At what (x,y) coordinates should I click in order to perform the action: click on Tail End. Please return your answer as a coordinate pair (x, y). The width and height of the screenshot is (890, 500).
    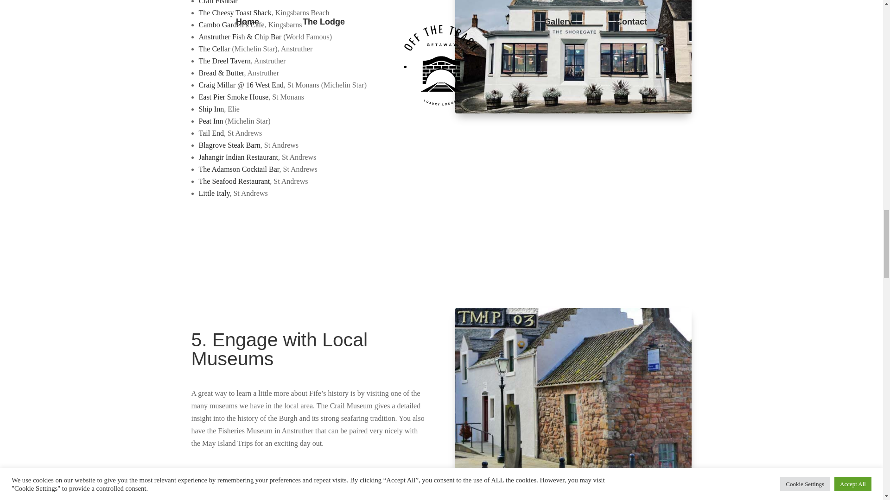
    Looking at the image, I should click on (210, 132).